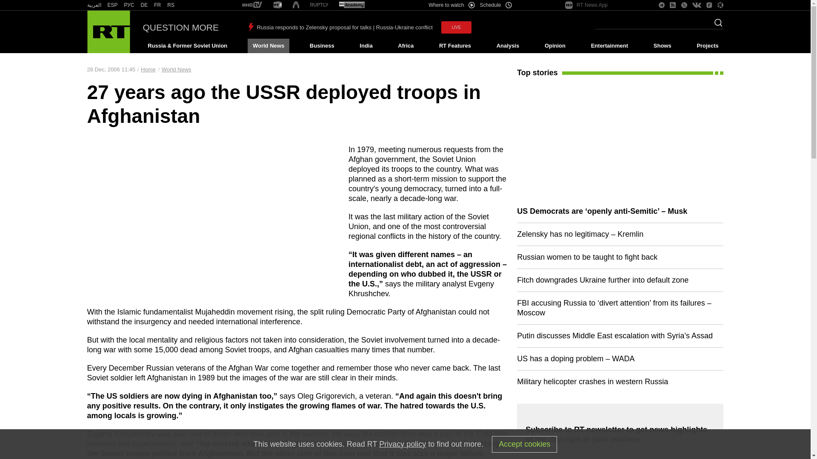  What do you see at coordinates (112, 5) in the screenshot?
I see `RT ` at bounding box center [112, 5].